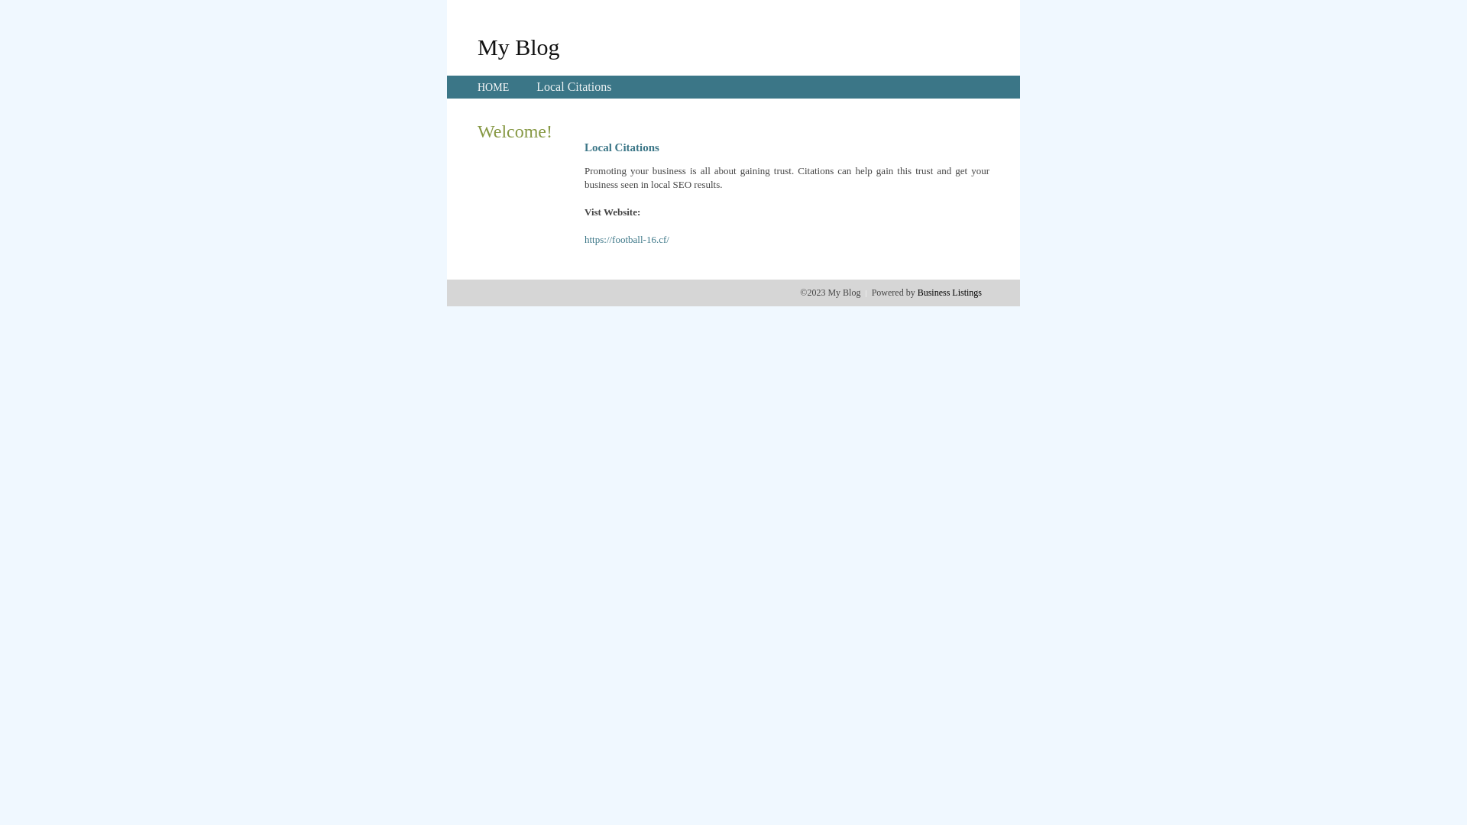  What do you see at coordinates (627, 240) in the screenshot?
I see `https://football-16.cf/` at bounding box center [627, 240].